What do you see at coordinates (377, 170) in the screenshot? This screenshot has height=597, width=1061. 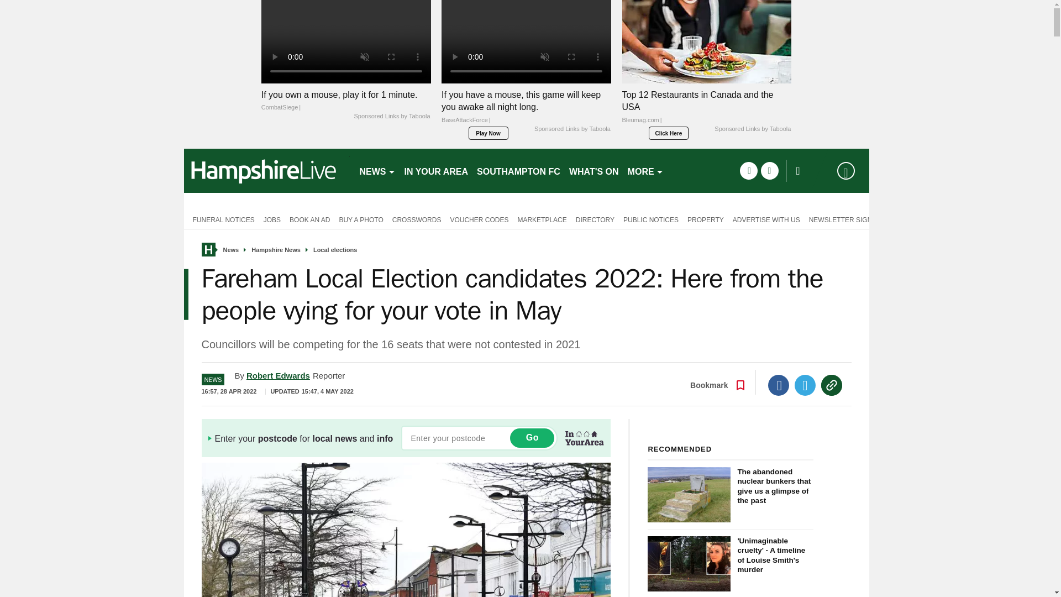 I see `NEWS` at bounding box center [377, 170].